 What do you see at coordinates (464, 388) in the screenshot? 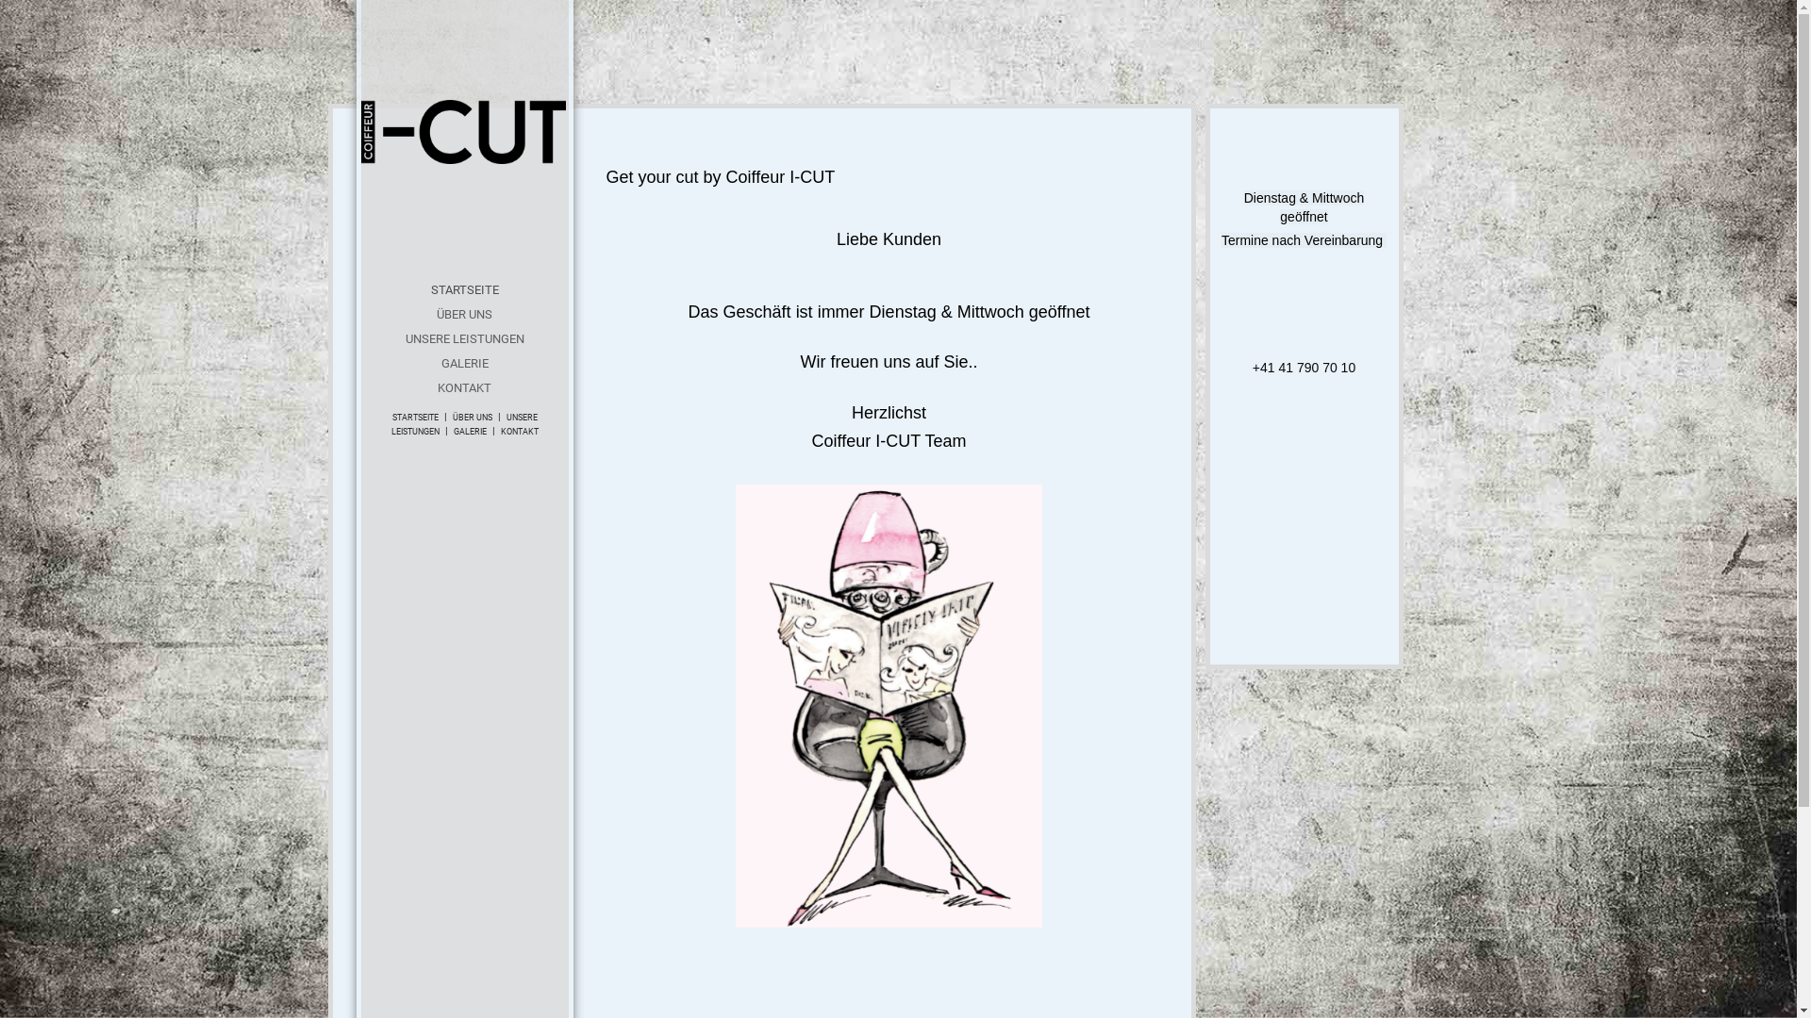
I see `KONTAKT` at bounding box center [464, 388].